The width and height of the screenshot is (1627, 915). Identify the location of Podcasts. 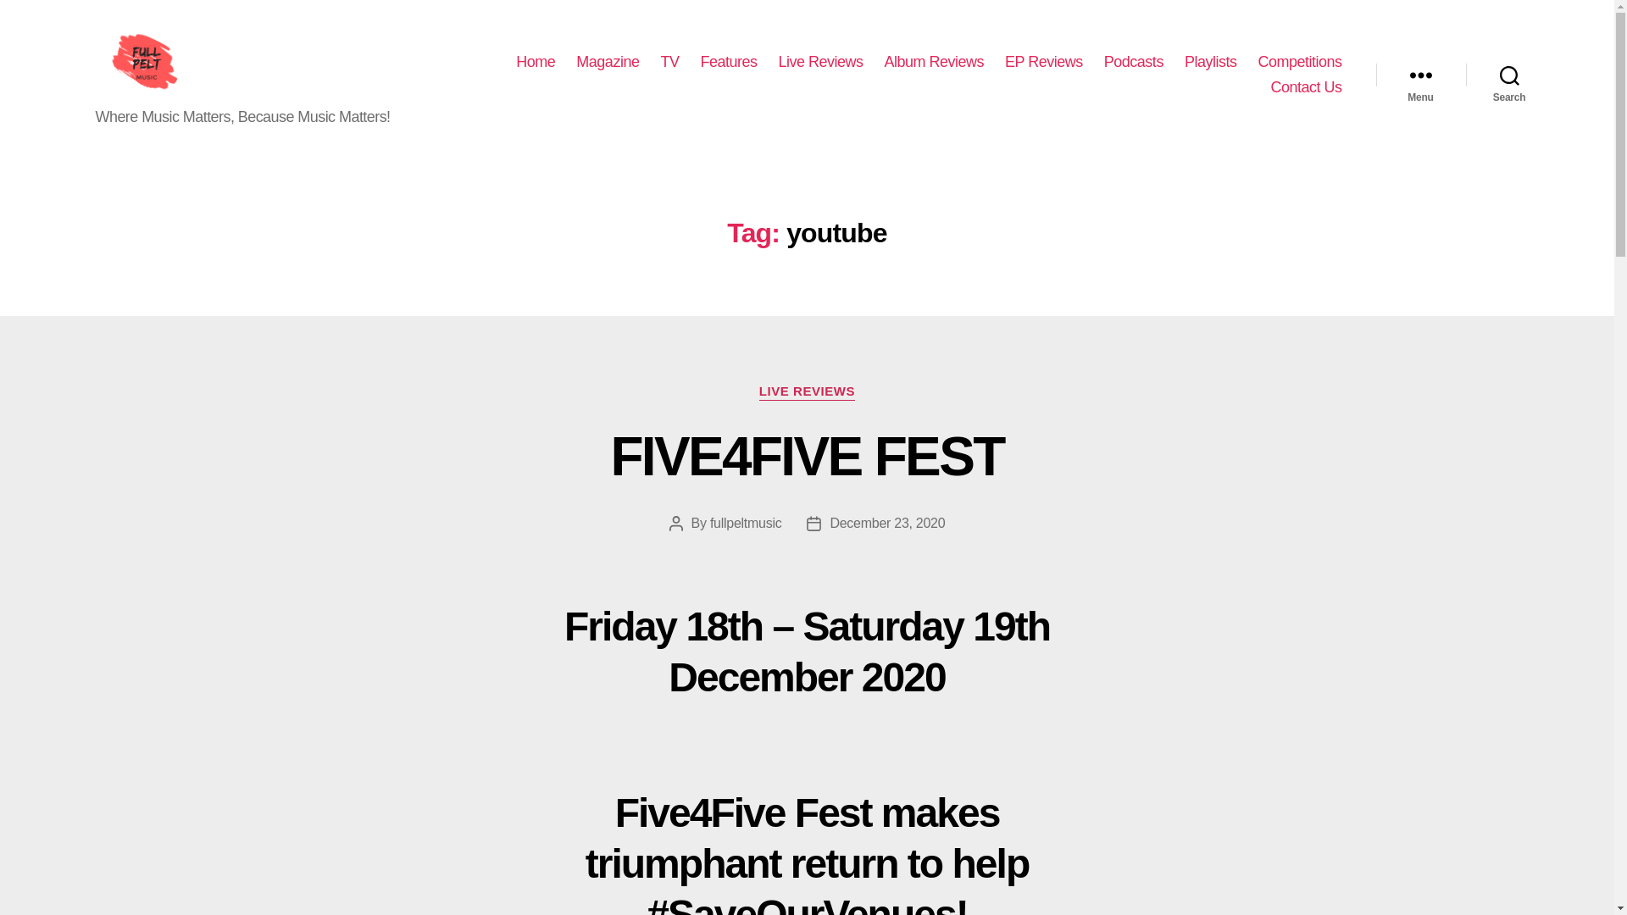
(1134, 63).